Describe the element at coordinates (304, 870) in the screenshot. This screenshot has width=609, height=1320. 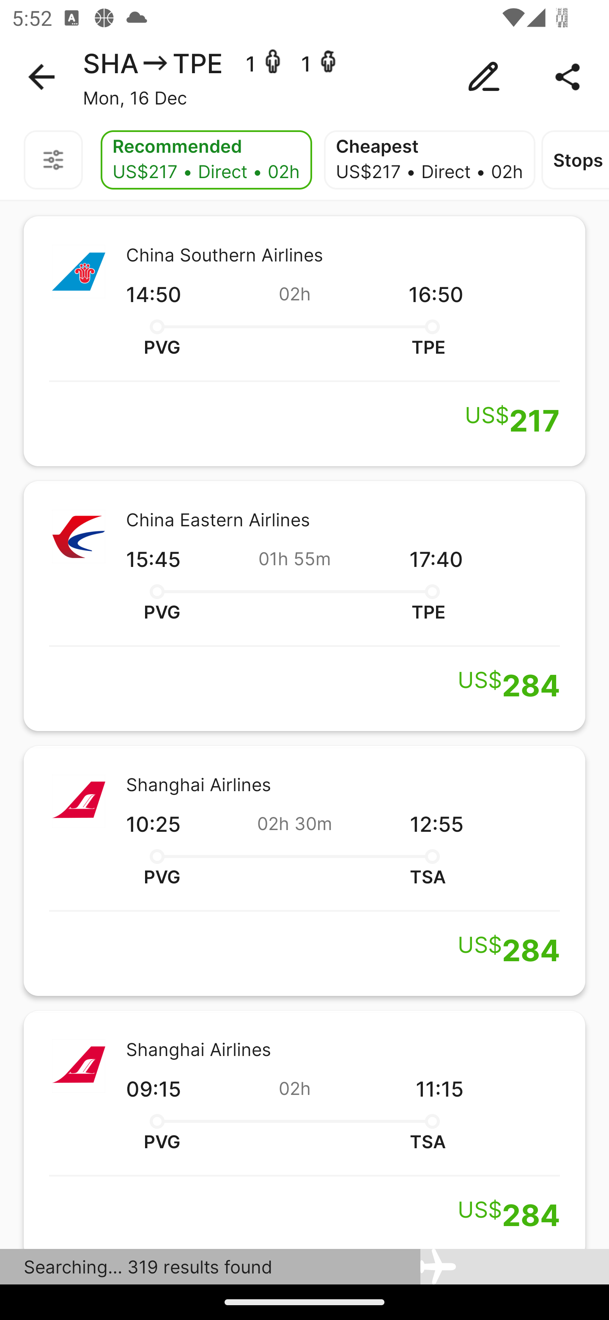
I see `Shanghai Airlines 10:25 02h 30m 12:55 PVG TSA` at that location.